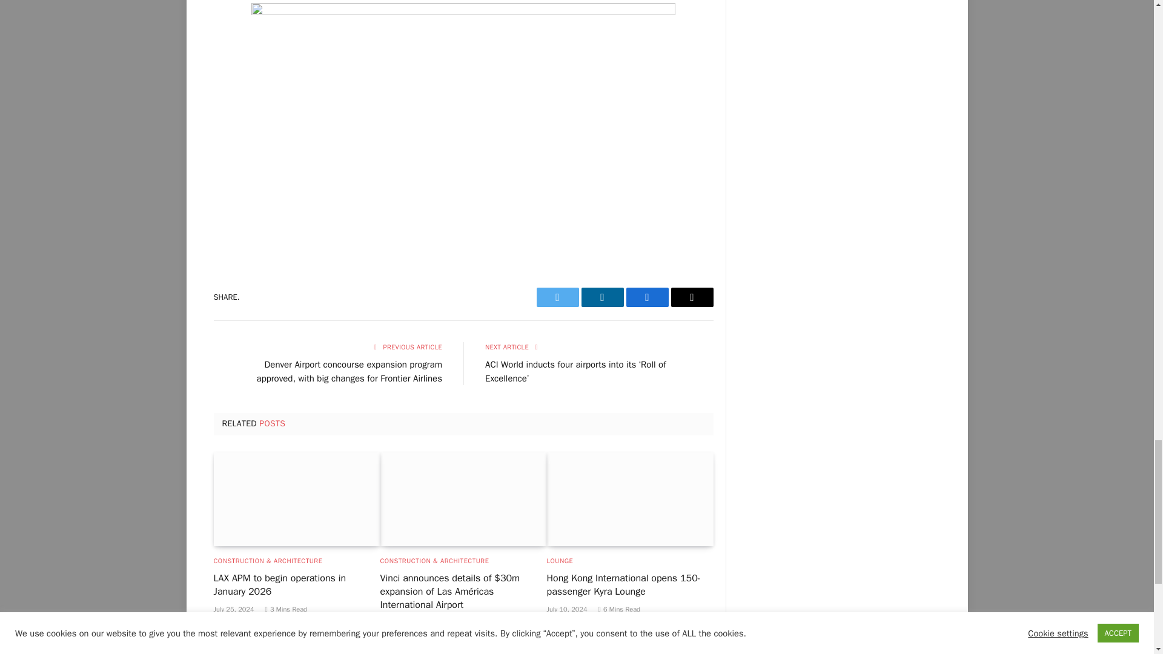  Describe the element at coordinates (296, 499) in the screenshot. I see `LAX APM to begin operations in January 2026` at that location.